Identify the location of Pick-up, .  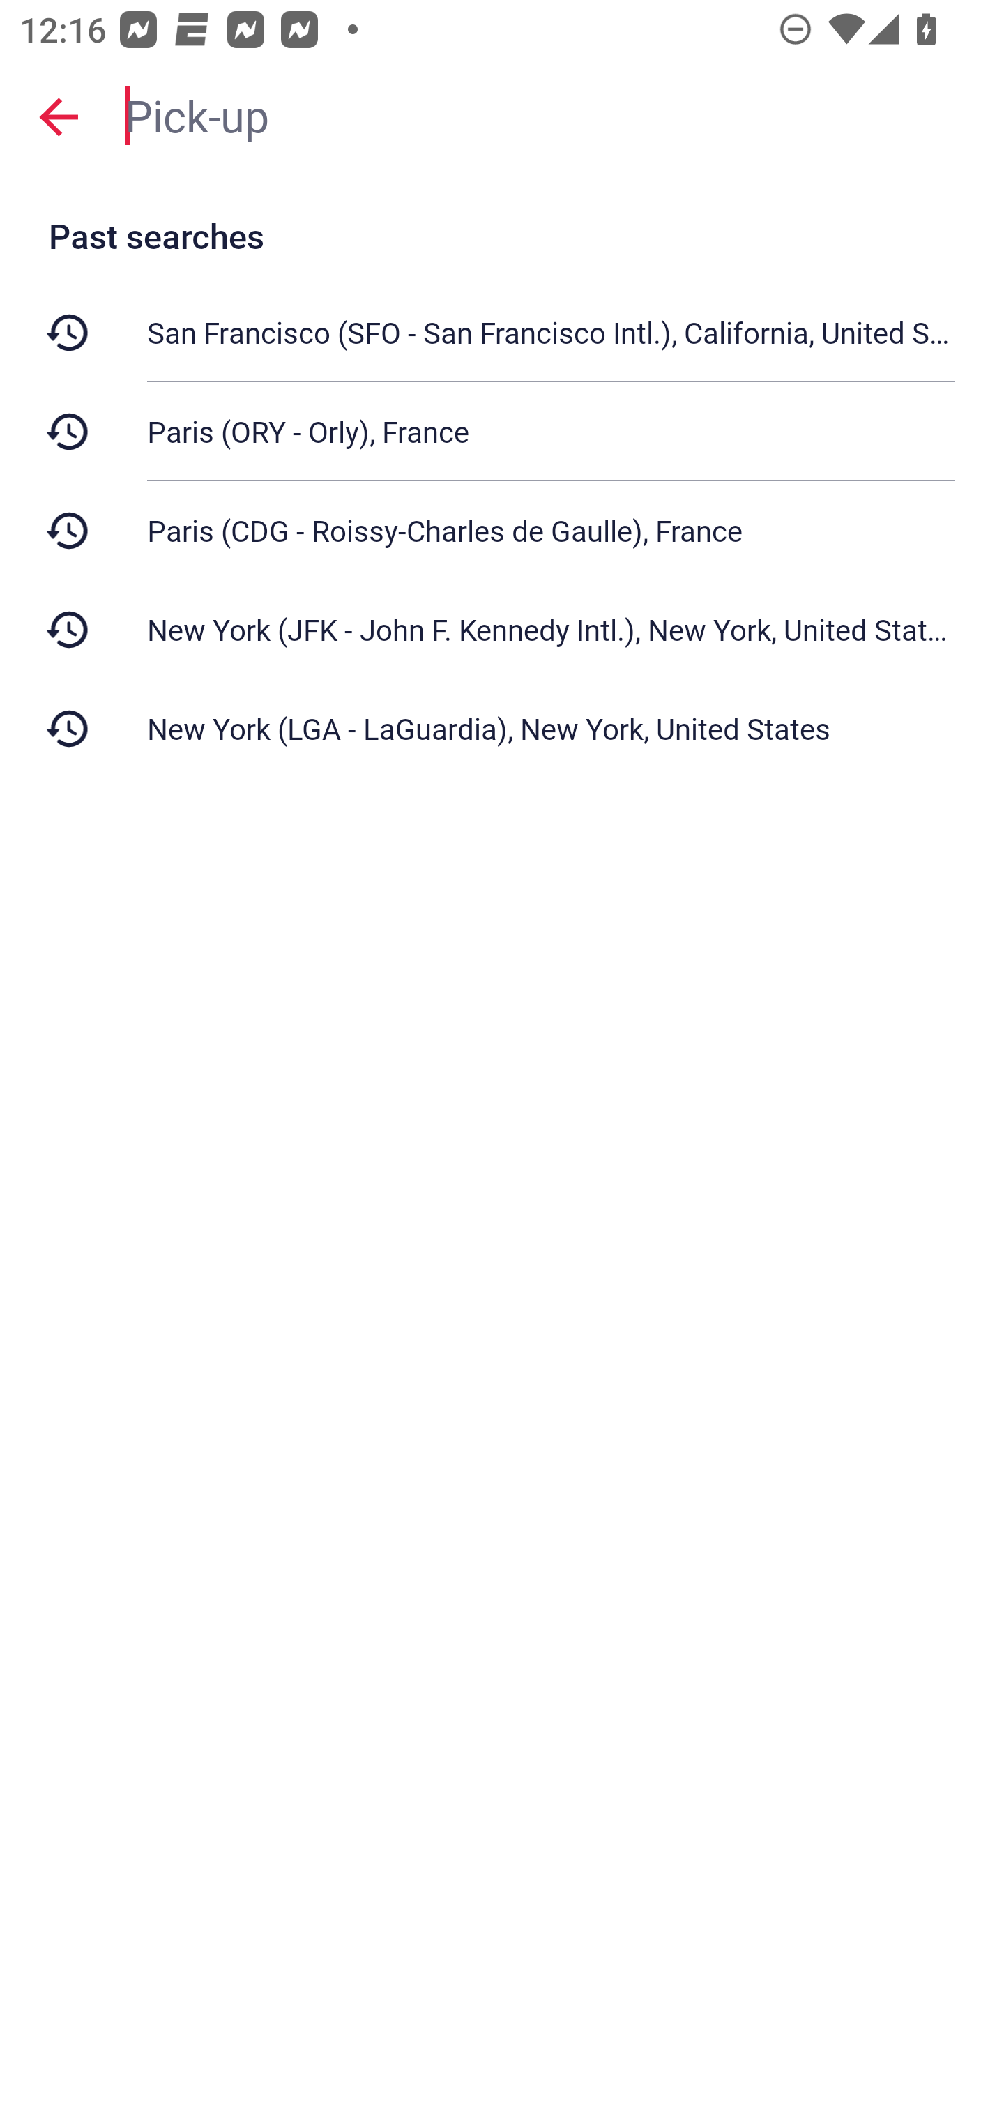
(551, 116).